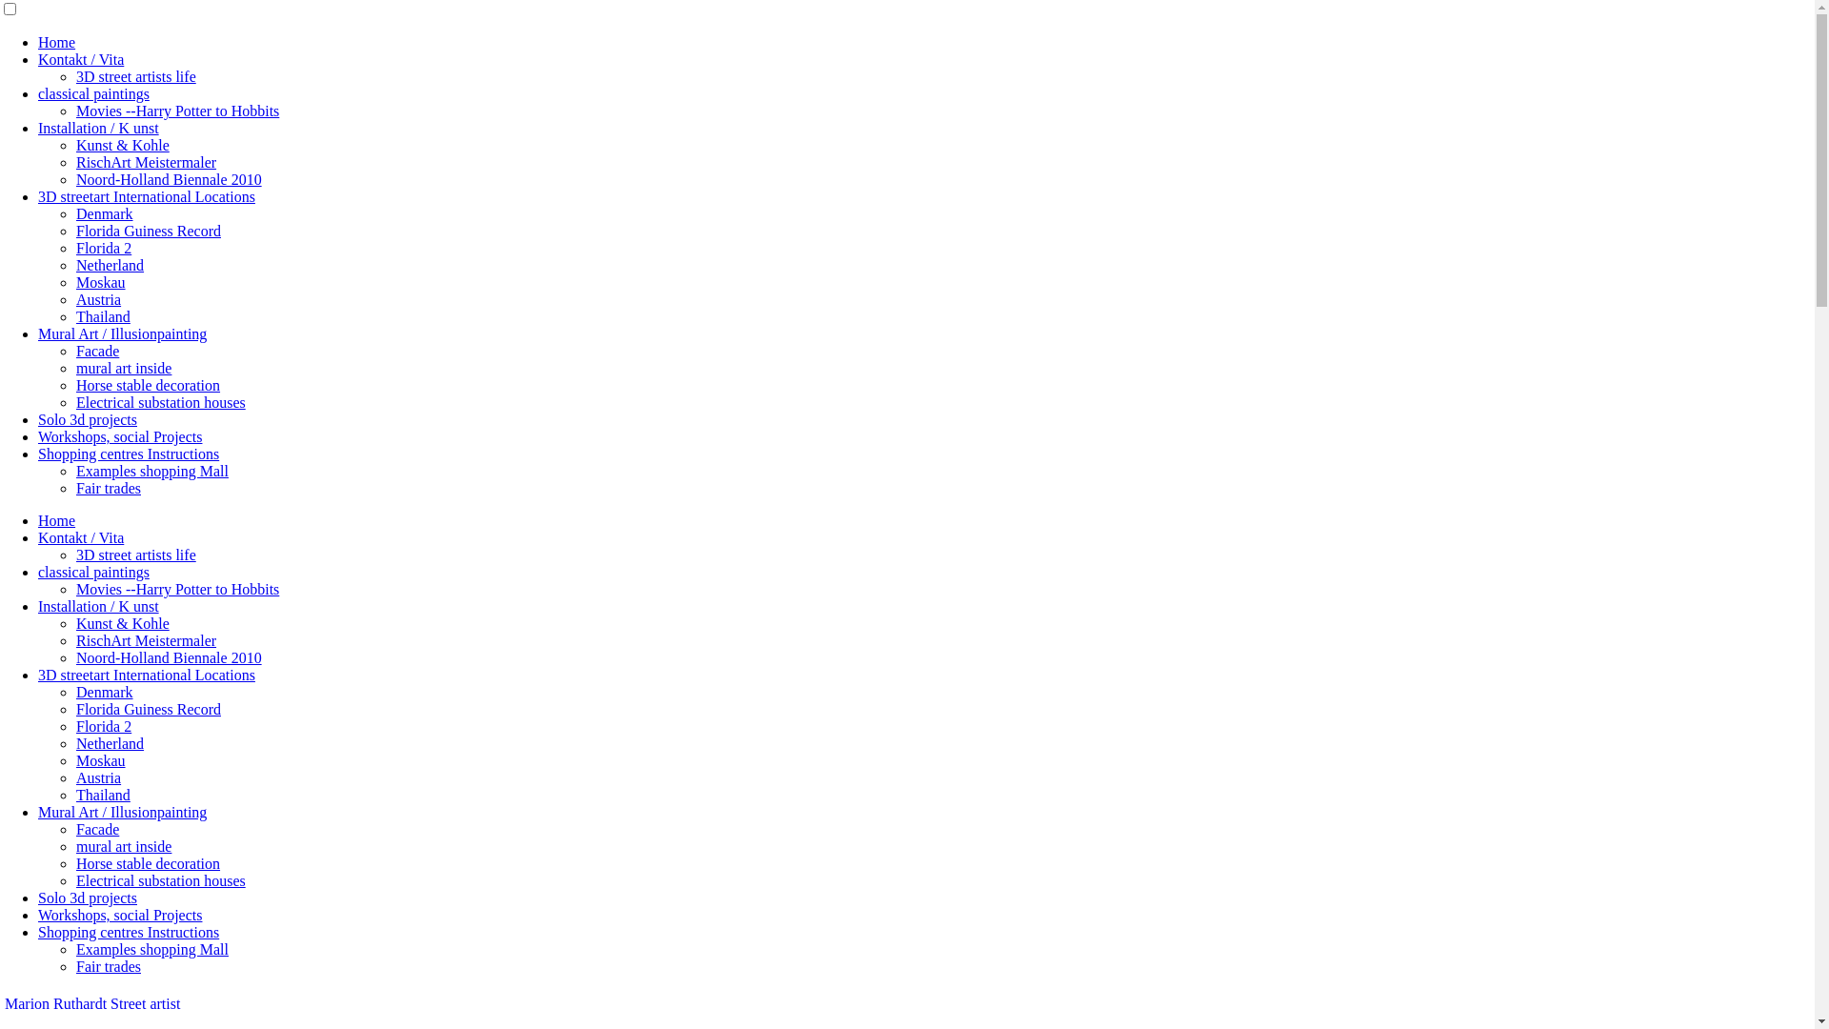 Image resolution: width=1829 pixels, height=1029 pixels. What do you see at coordinates (124, 368) in the screenshot?
I see `mural art inside` at bounding box center [124, 368].